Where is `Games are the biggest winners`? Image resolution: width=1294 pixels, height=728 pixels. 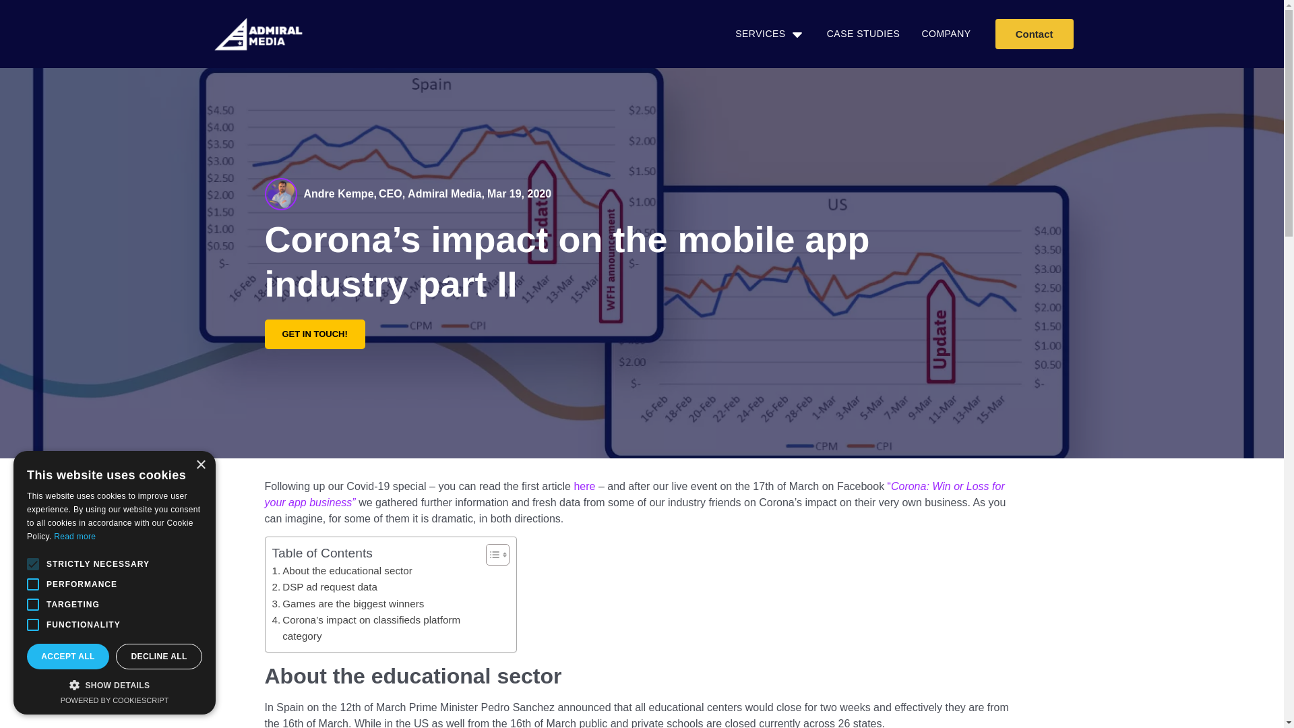 Games are the biggest winners is located at coordinates (642, 194).